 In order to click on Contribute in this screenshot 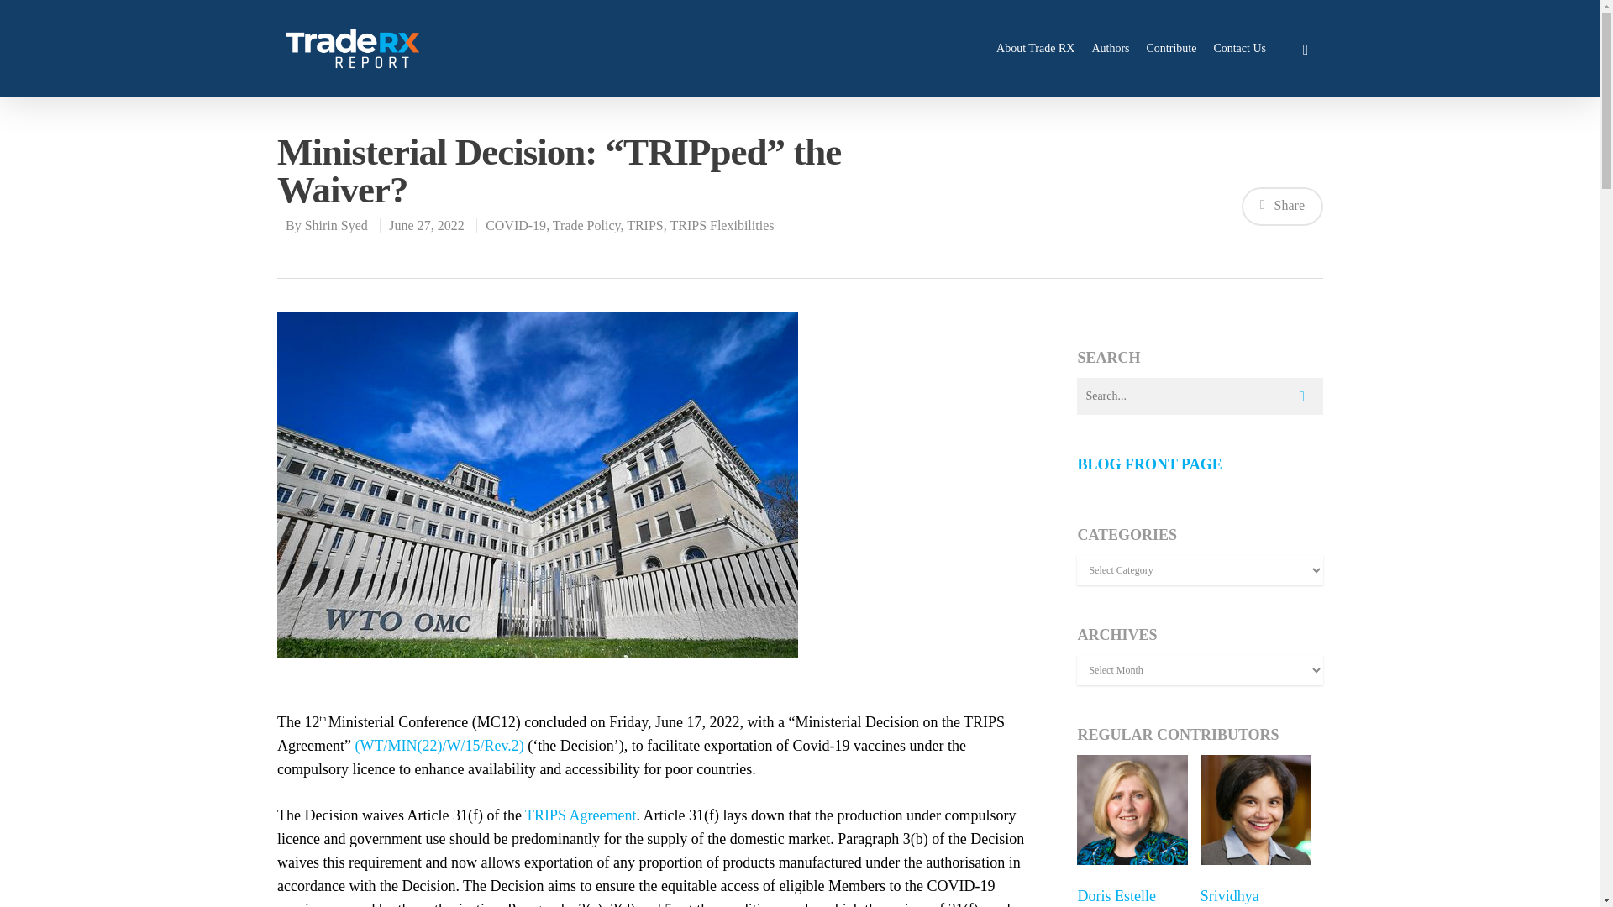, I will do `click(1171, 49)`.